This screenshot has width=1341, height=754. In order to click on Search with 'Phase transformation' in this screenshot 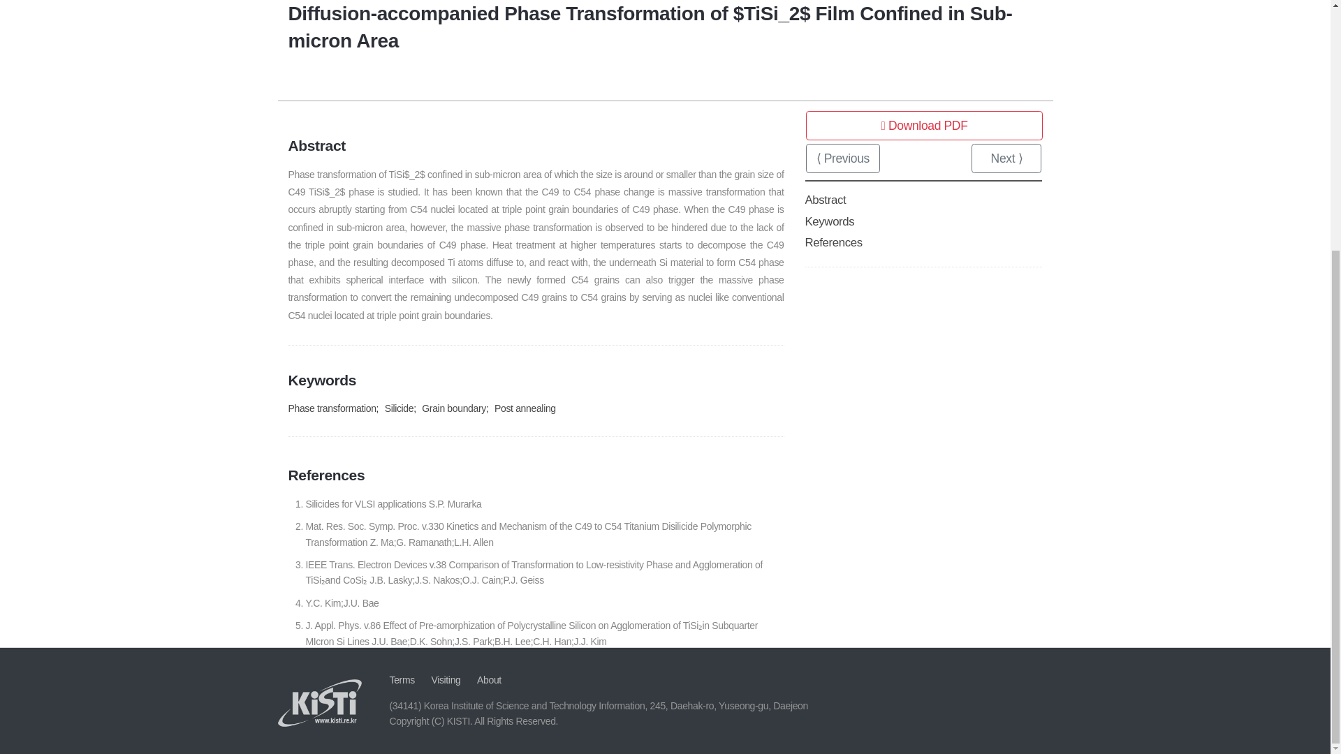, I will do `click(331, 408)`.